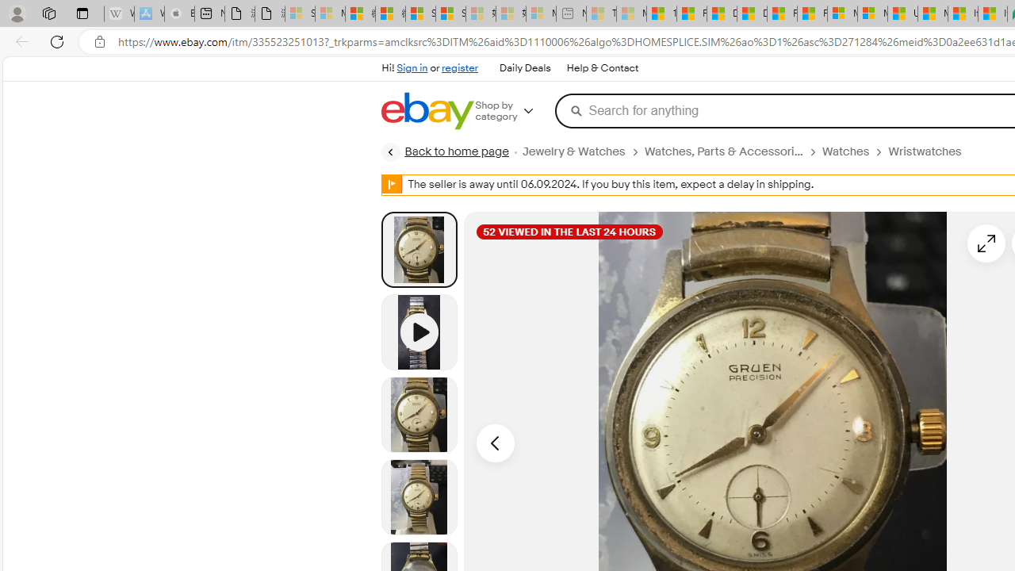  I want to click on Shop by category, so click(515, 111).